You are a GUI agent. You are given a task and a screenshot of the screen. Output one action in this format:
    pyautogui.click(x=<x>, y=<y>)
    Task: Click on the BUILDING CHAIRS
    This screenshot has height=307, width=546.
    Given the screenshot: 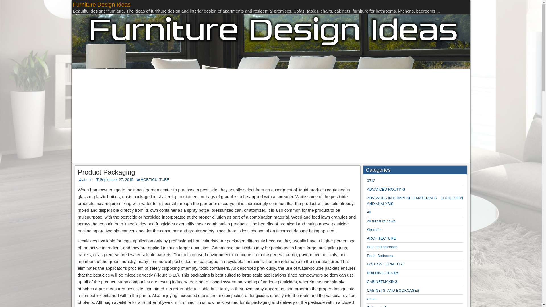 What is the action you would take?
    pyautogui.click(x=383, y=273)
    